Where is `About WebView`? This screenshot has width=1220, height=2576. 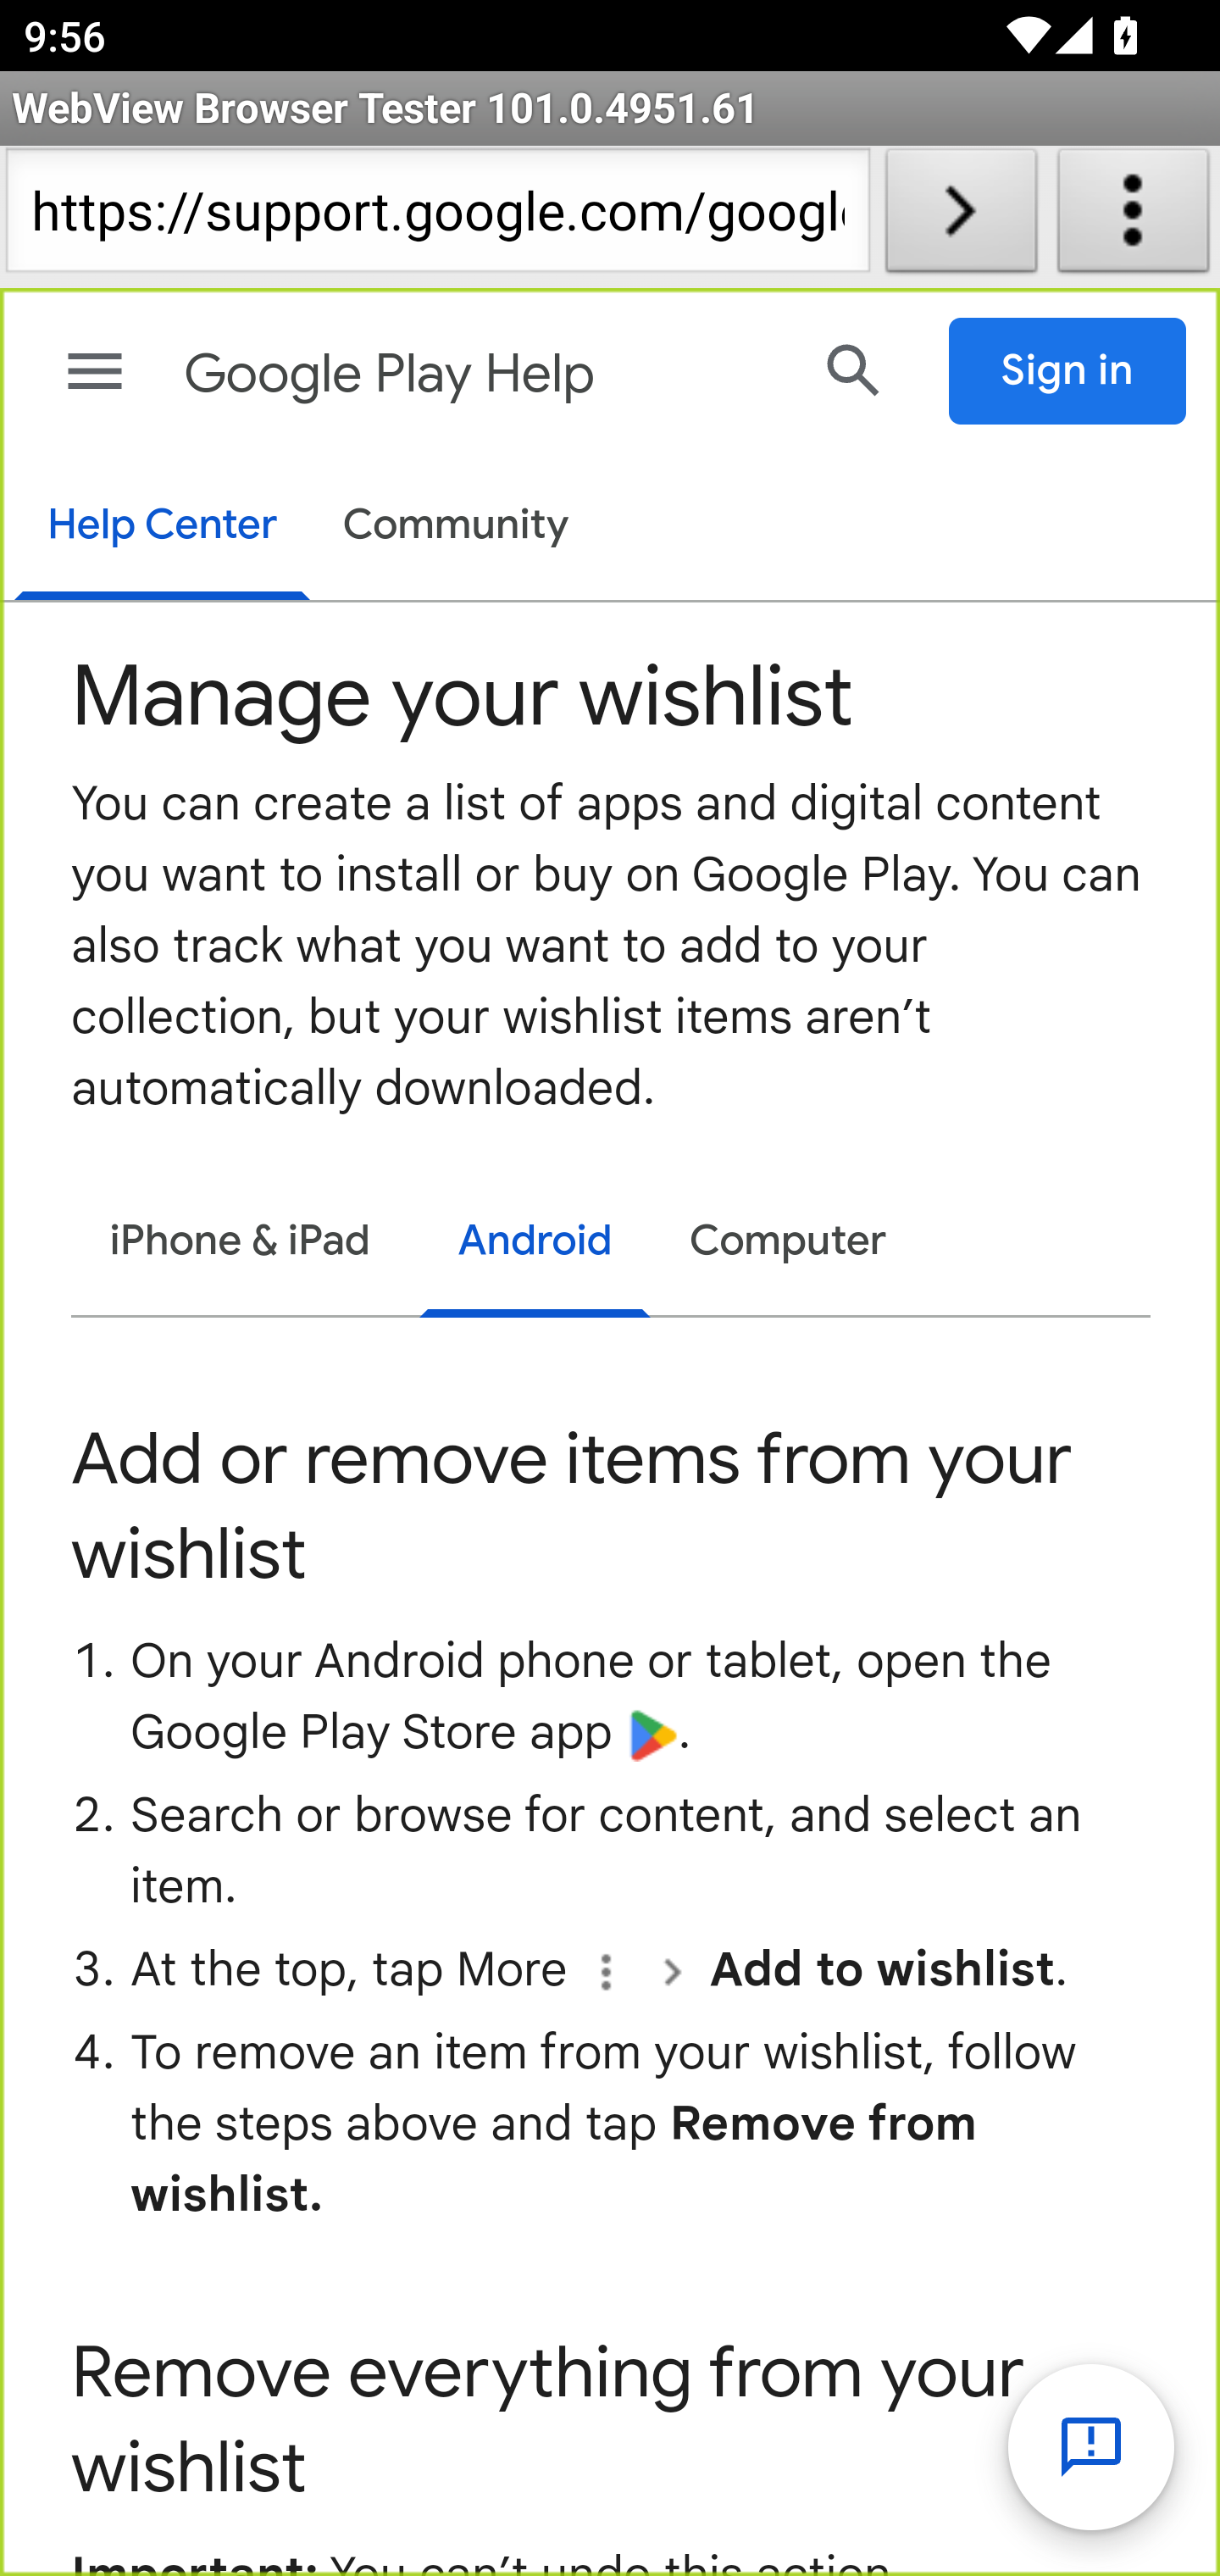
About WebView is located at coordinates (1134, 217).